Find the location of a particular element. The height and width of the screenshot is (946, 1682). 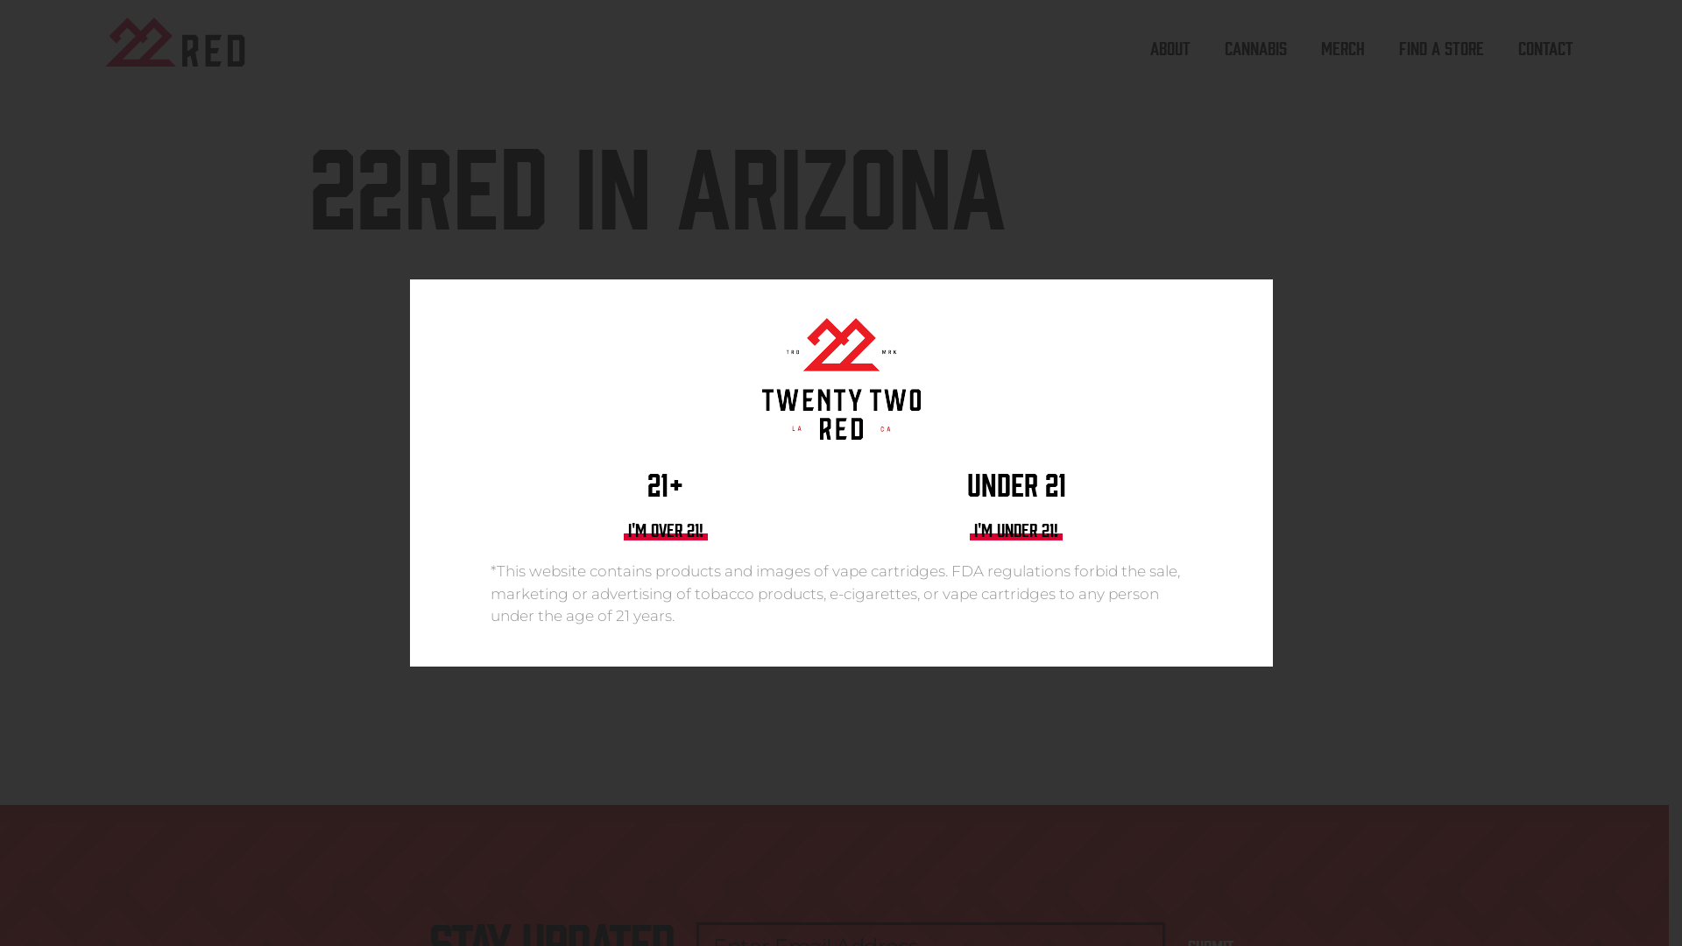

CONTACT is located at coordinates (1544, 47).